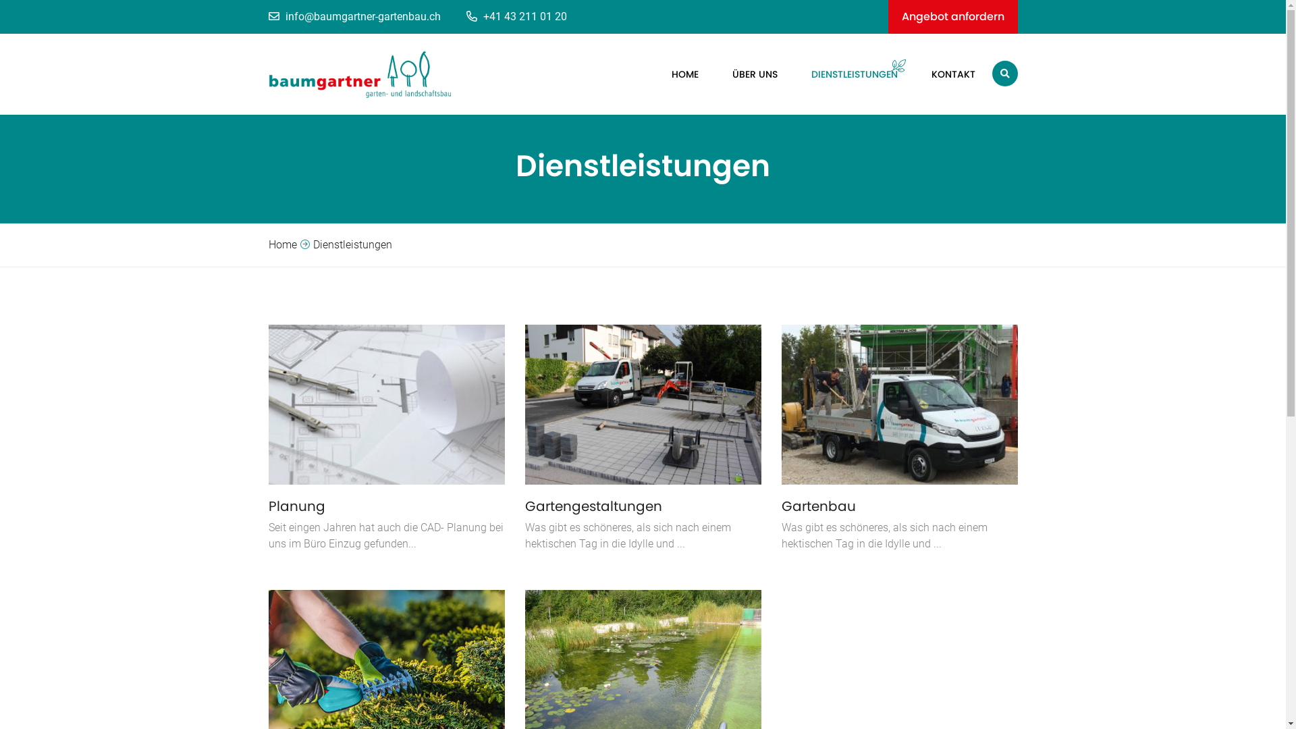 This screenshot has height=729, width=1296. What do you see at coordinates (900, 506) in the screenshot?
I see `Gartenbau` at bounding box center [900, 506].